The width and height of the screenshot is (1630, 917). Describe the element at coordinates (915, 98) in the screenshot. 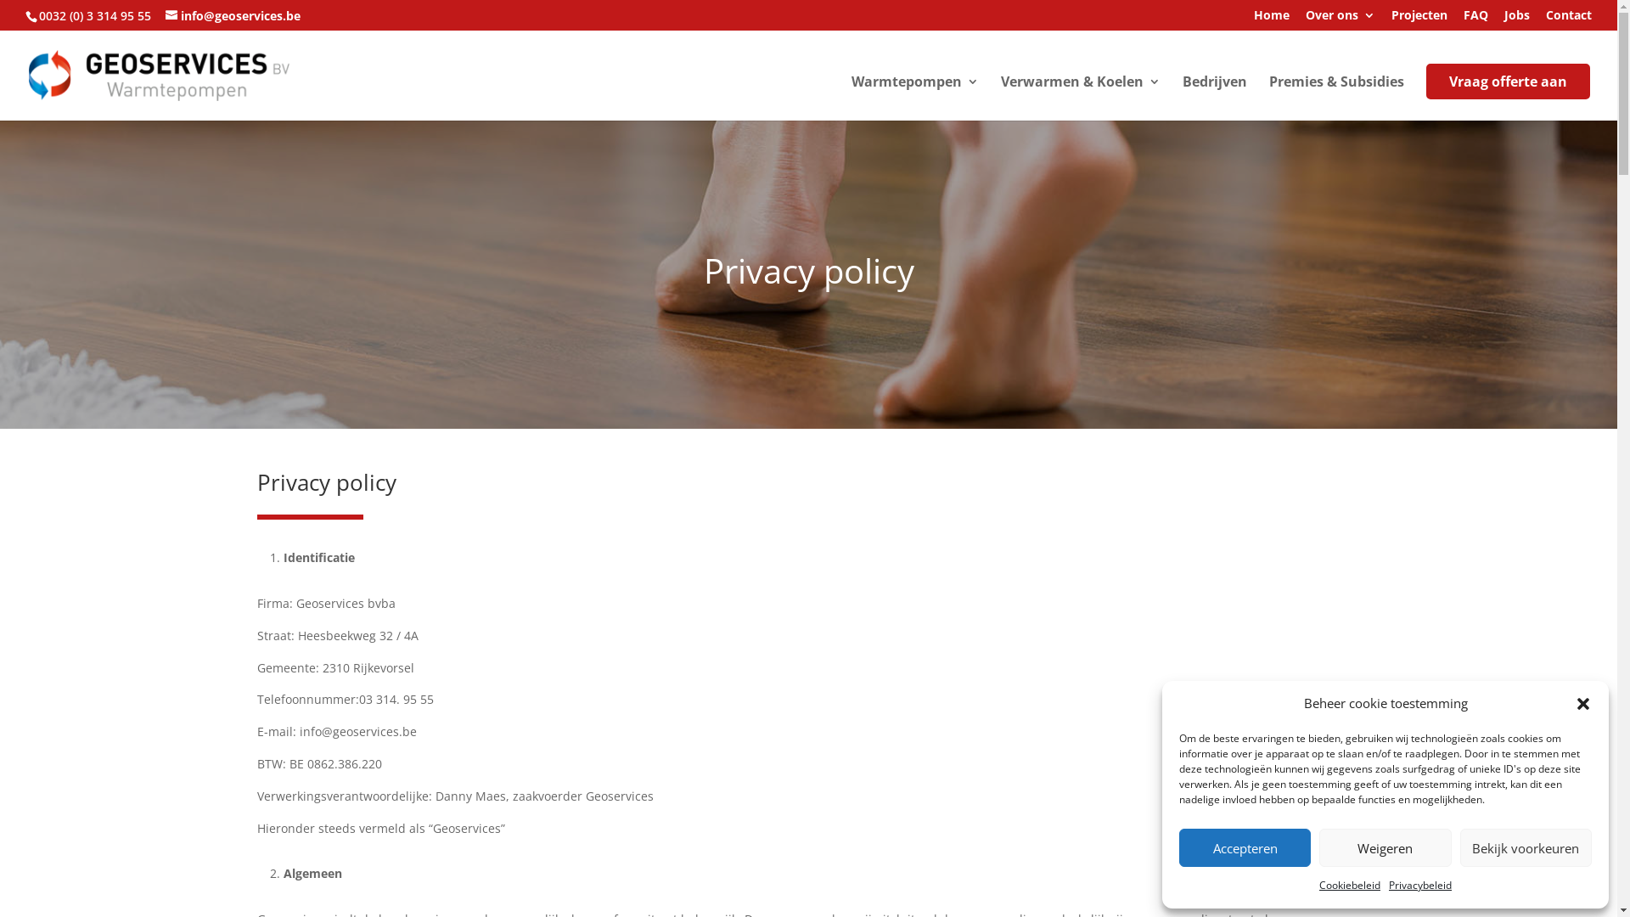

I see `Warmtepompen` at that location.